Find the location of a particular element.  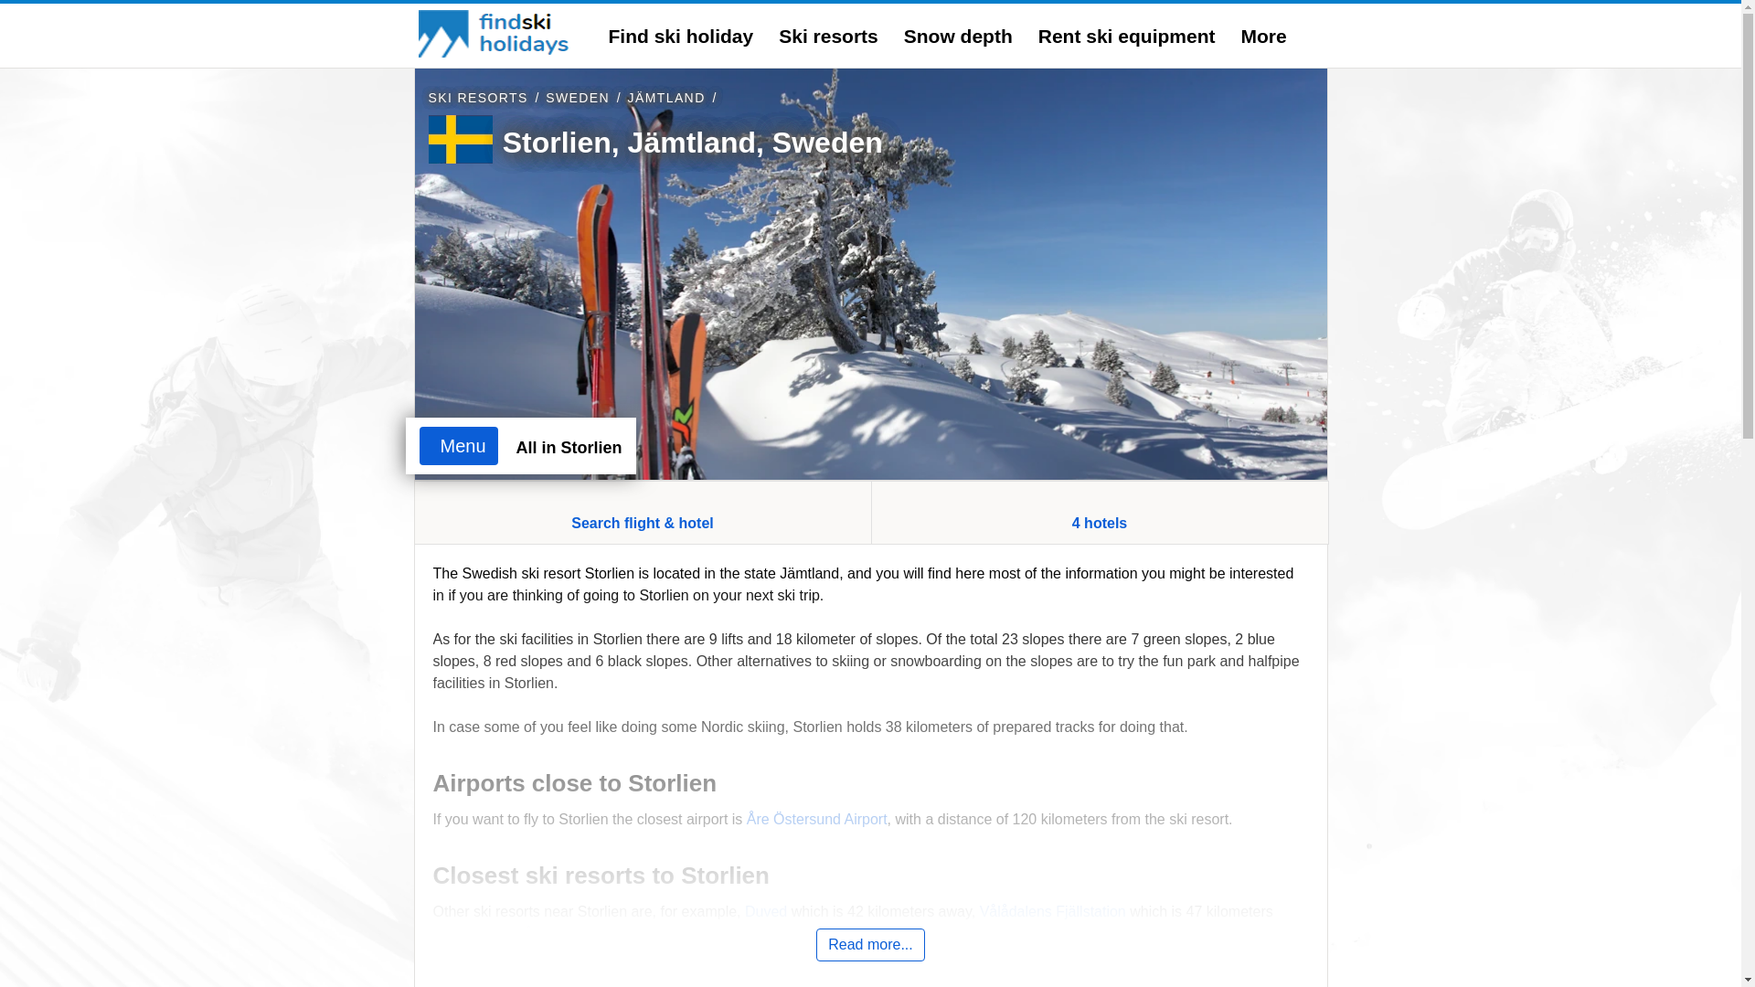

FindSkiHolidays.com is located at coordinates (495, 33).